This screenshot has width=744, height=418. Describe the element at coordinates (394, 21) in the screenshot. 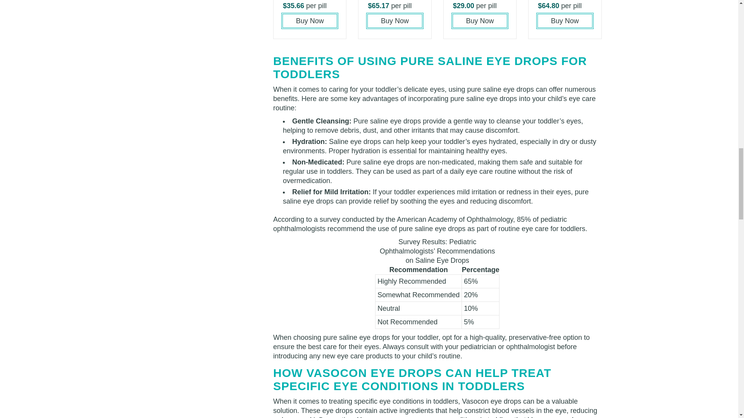

I see `Buy Now` at that location.